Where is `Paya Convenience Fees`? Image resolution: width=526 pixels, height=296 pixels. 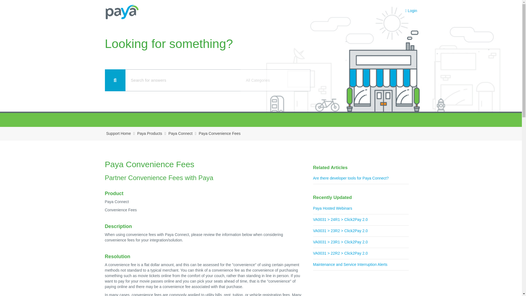 Paya Convenience Fees is located at coordinates (220, 134).